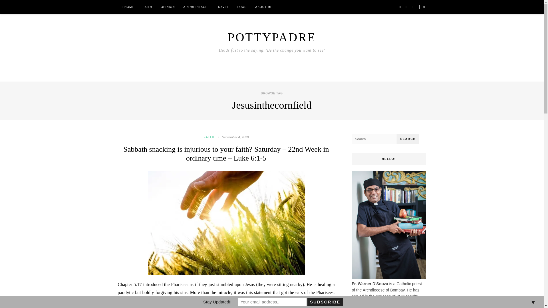 The image size is (548, 308). What do you see at coordinates (408, 139) in the screenshot?
I see `SEARCH` at bounding box center [408, 139].